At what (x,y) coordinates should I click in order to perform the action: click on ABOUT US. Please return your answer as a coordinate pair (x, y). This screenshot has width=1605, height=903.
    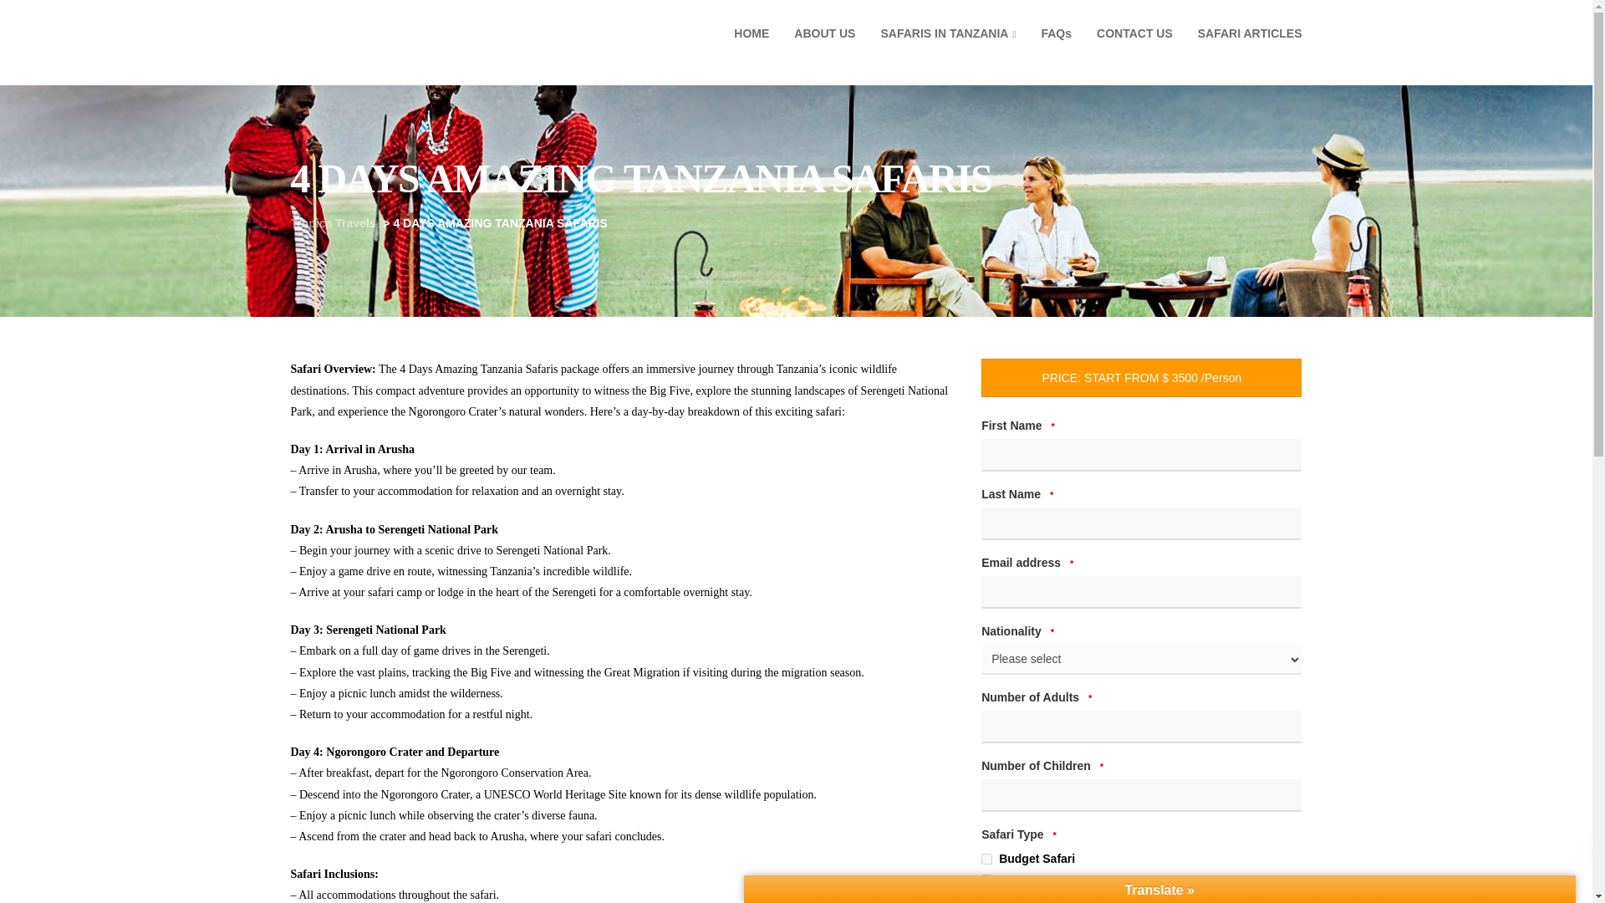
    Looking at the image, I should click on (824, 33).